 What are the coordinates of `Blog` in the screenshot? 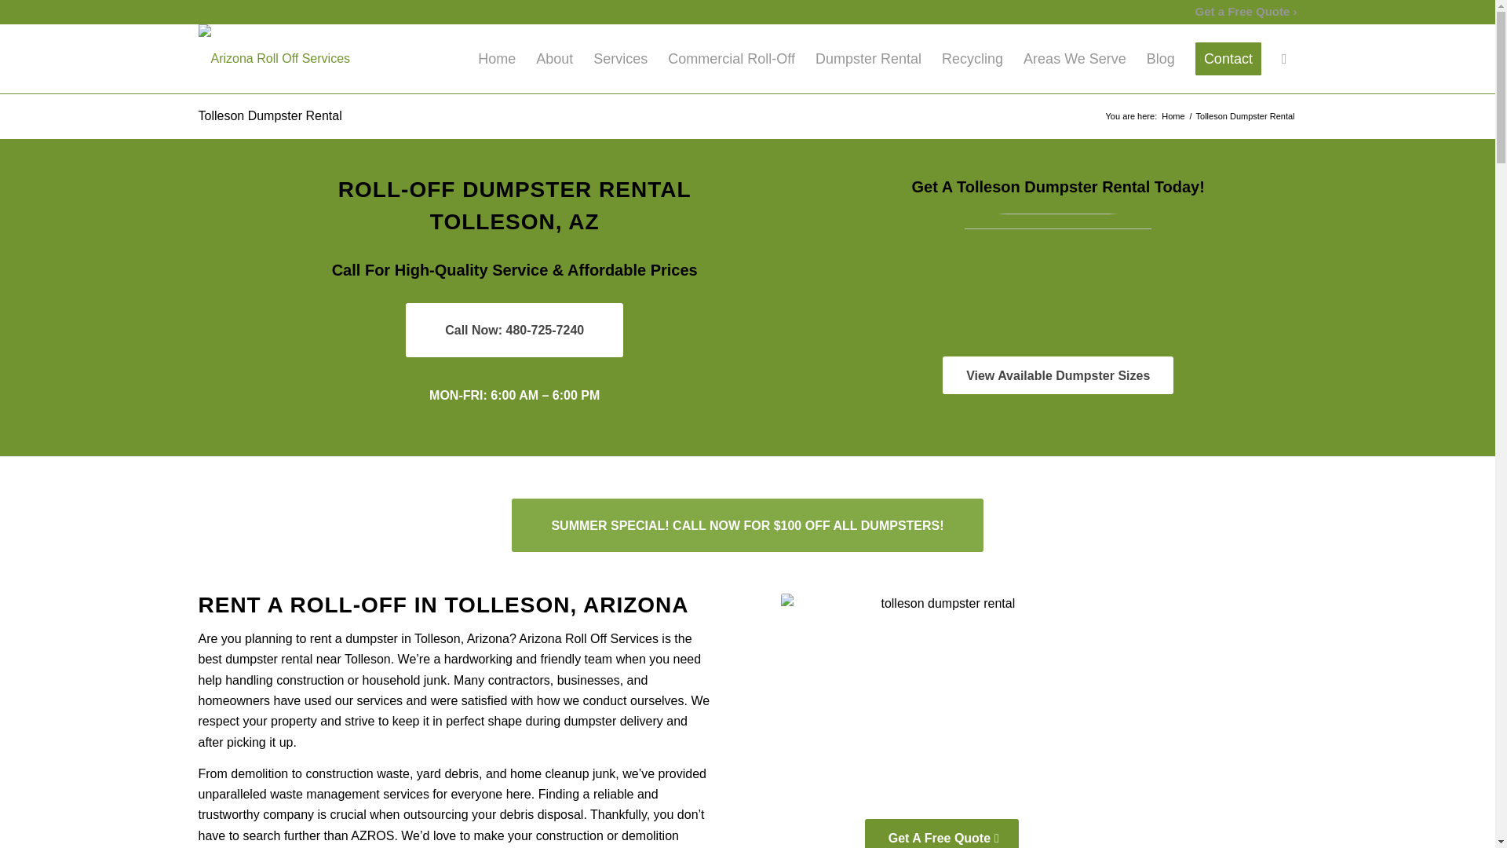 It's located at (1160, 58).